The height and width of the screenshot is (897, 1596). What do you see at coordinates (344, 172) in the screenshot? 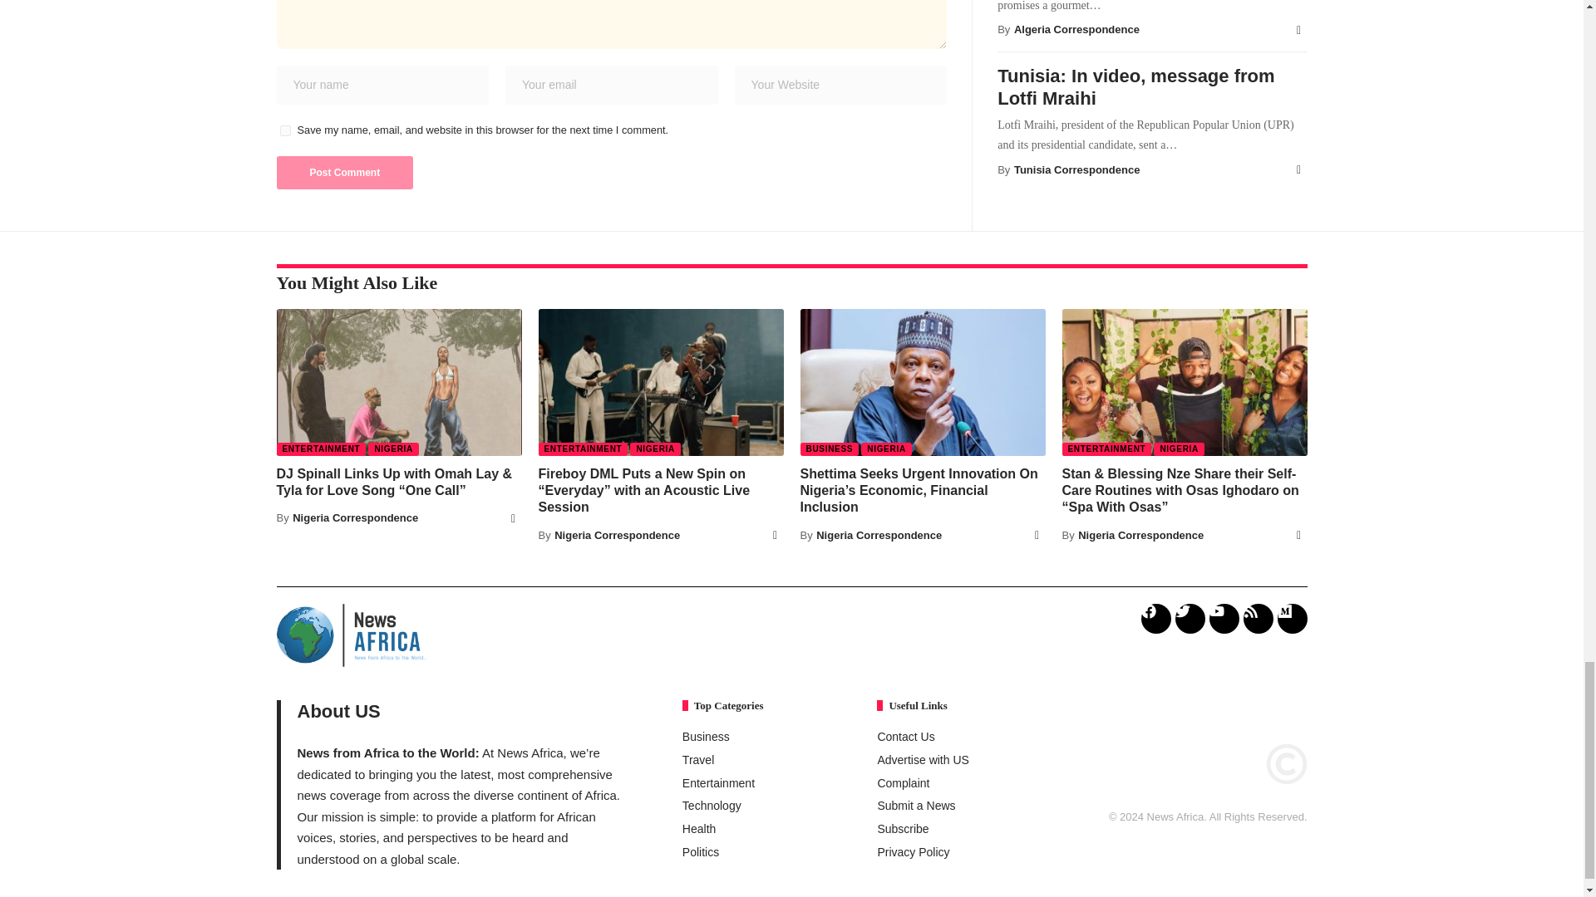
I see `Post Comment` at bounding box center [344, 172].